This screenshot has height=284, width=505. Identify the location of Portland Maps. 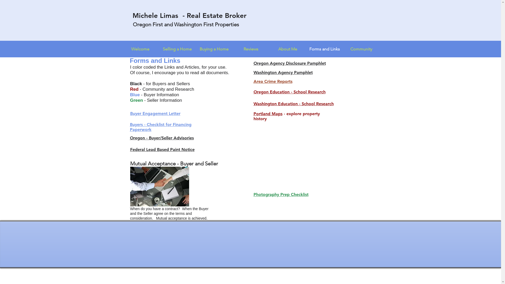
(268, 114).